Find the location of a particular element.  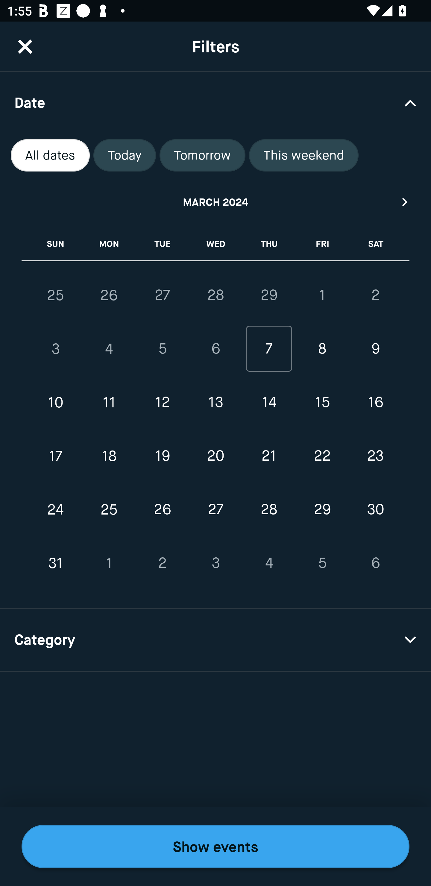

30 is located at coordinates (375, 509).